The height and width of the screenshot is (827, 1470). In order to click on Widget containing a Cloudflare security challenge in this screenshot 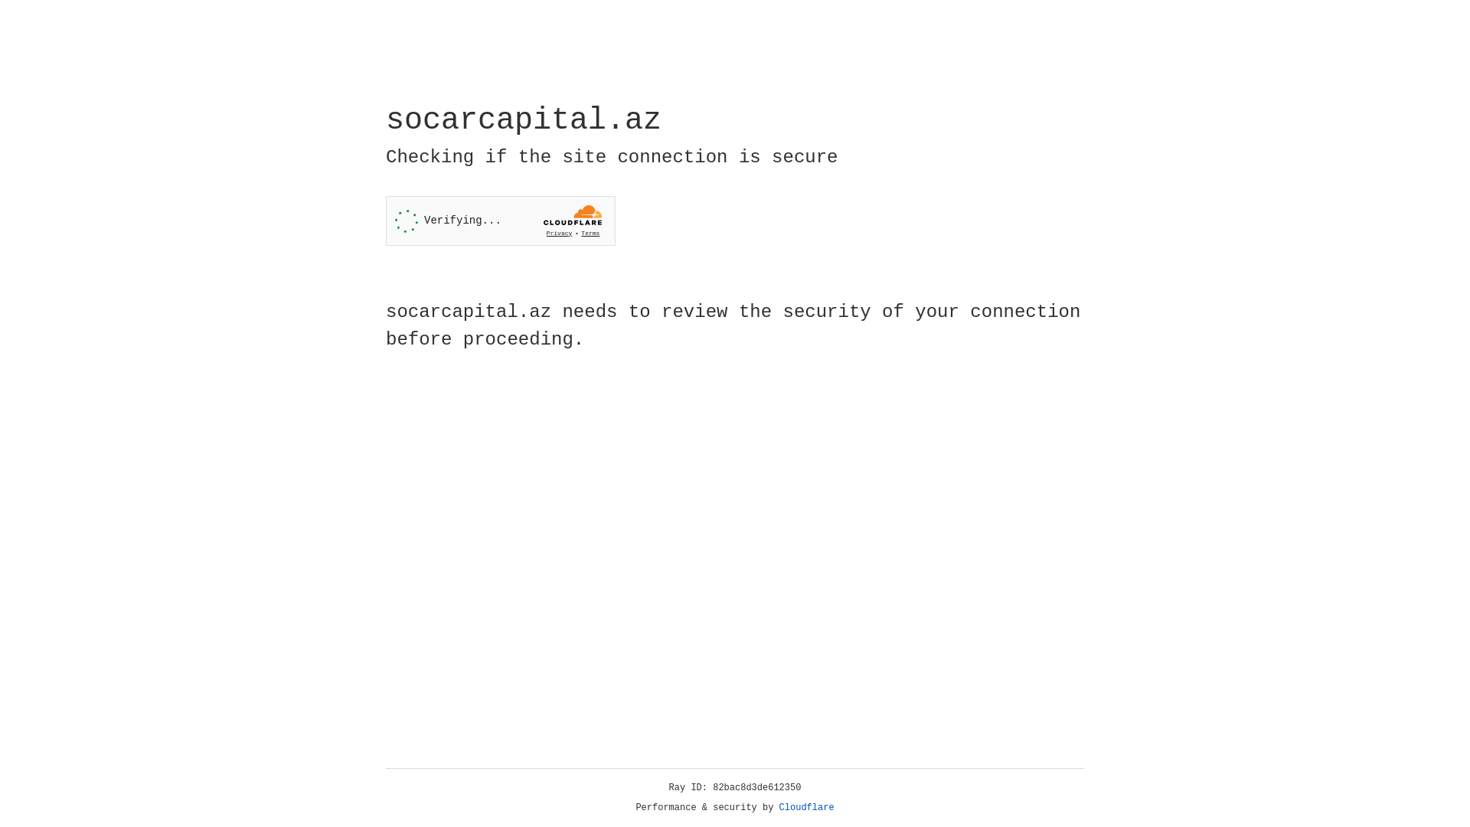, I will do `click(501, 221)`.